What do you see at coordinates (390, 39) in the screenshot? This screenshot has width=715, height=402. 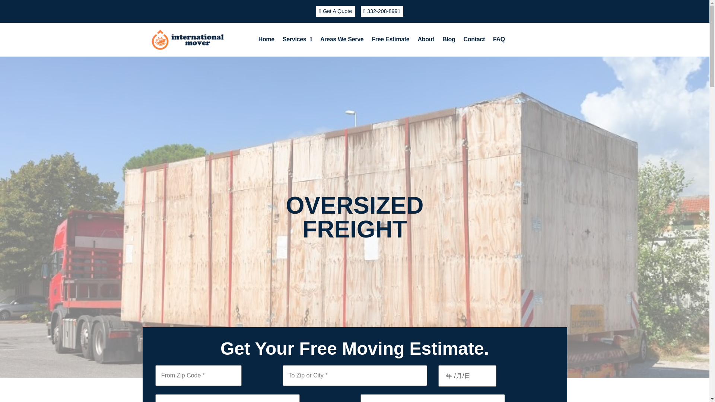 I see `Free Estimate` at bounding box center [390, 39].